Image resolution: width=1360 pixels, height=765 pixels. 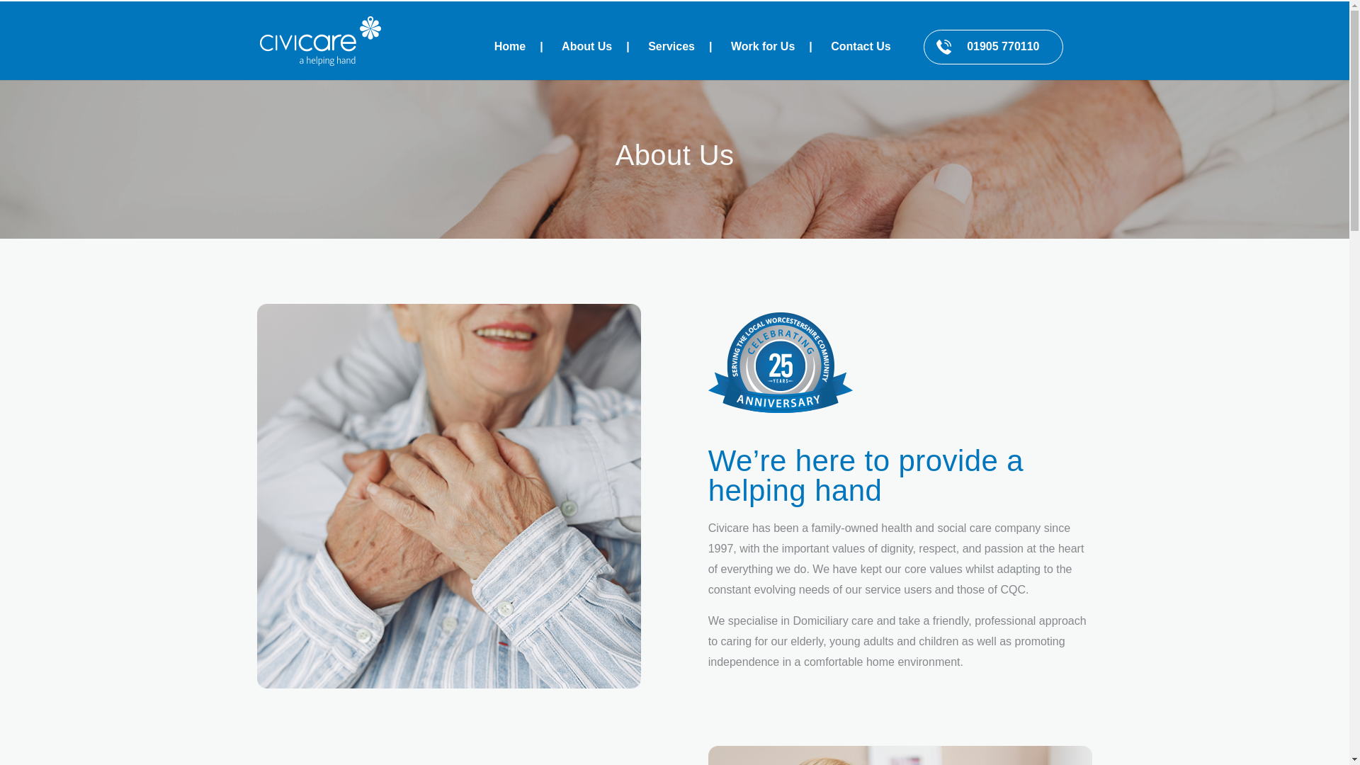 What do you see at coordinates (511, 61) in the screenshot?
I see `Home` at bounding box center [511, 61].